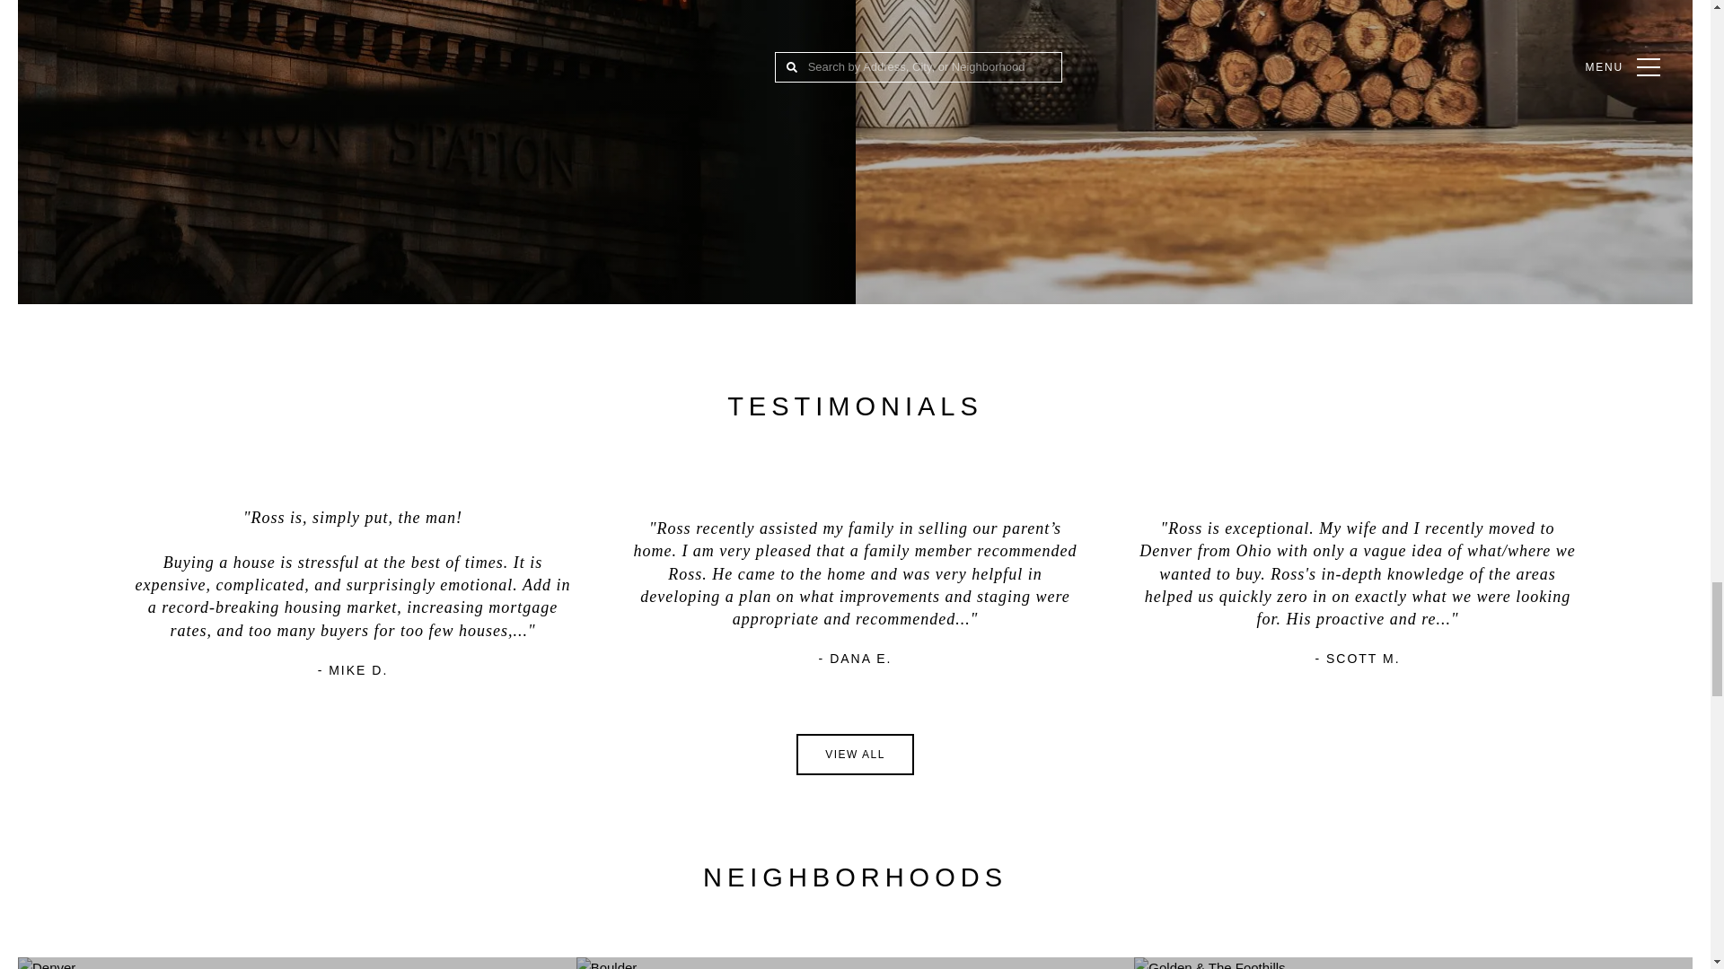 Image resolution: width=1724 pixels, height=969 pixels. I want to click on VIEW ALL, so click(855, 754).